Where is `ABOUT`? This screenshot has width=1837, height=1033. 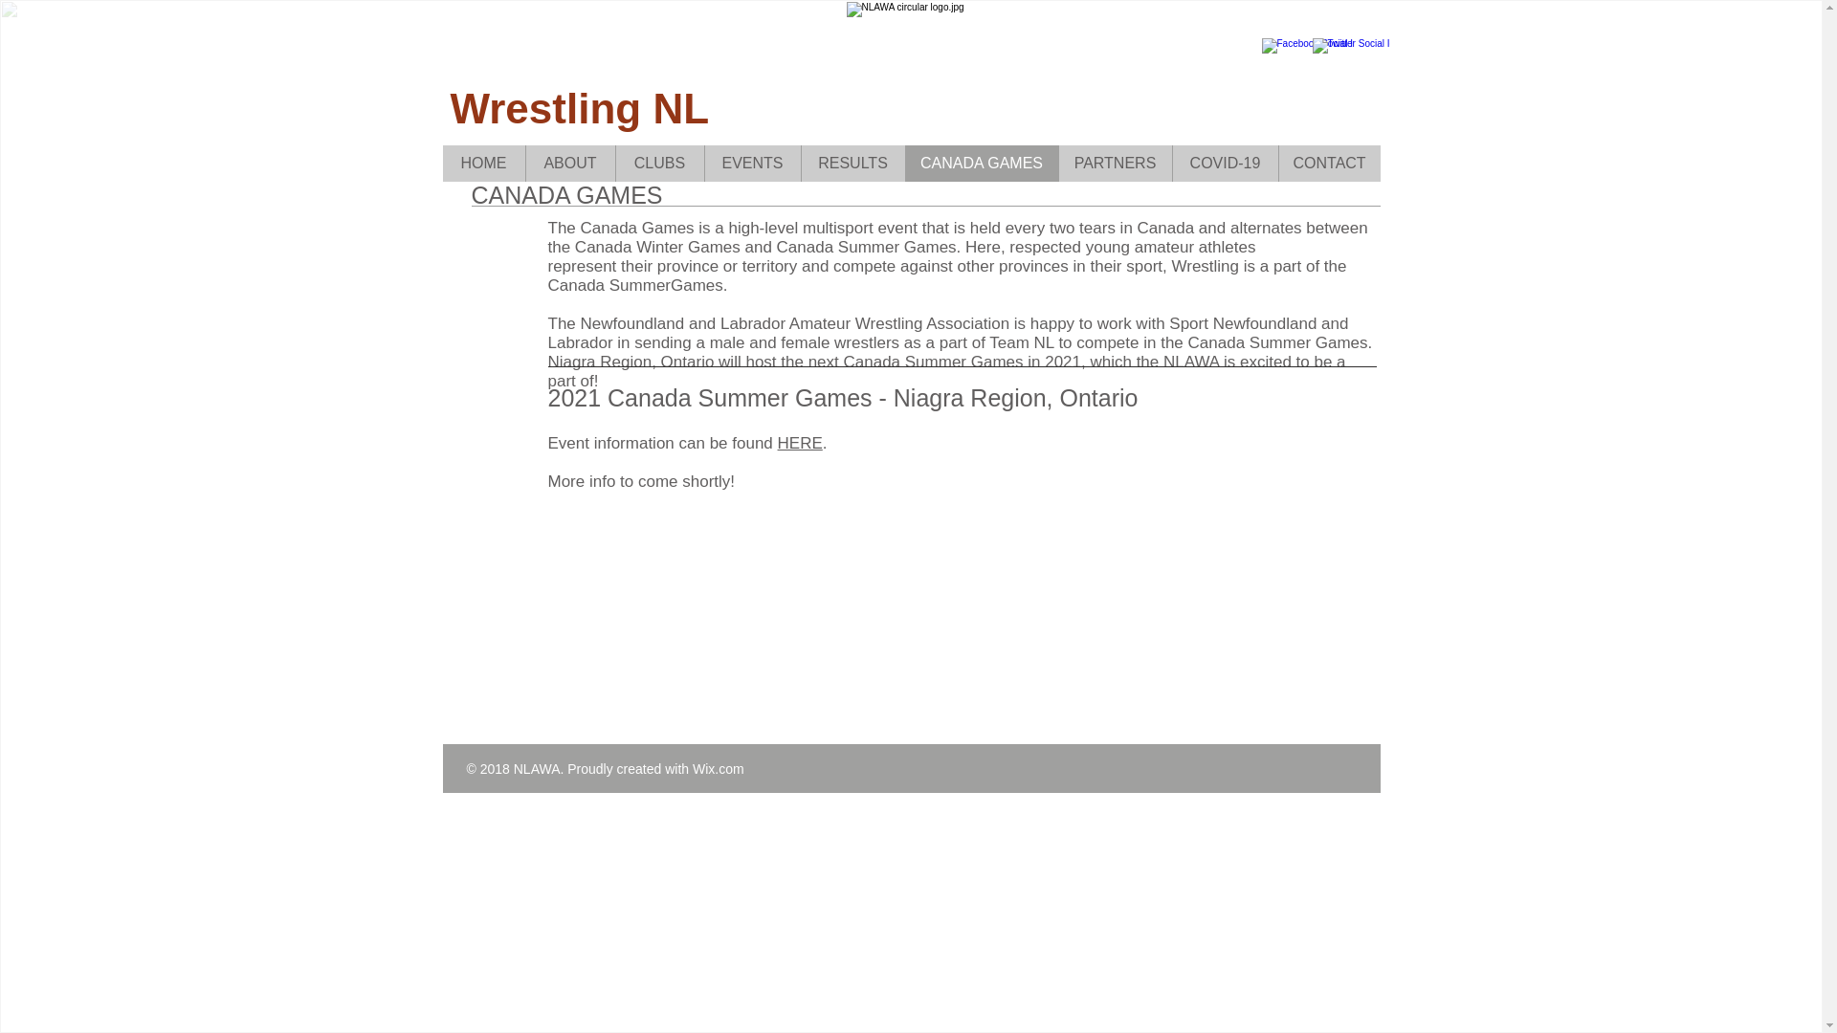
ABOUT is located at coordinates (568, 164).